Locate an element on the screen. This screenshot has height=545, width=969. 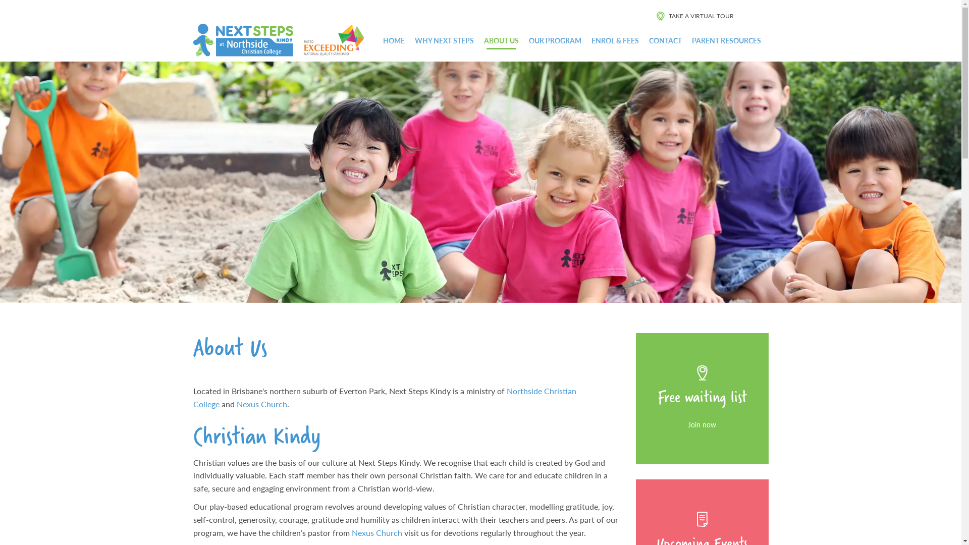
OUR PROGRAM is located at coordinates (555, 40).